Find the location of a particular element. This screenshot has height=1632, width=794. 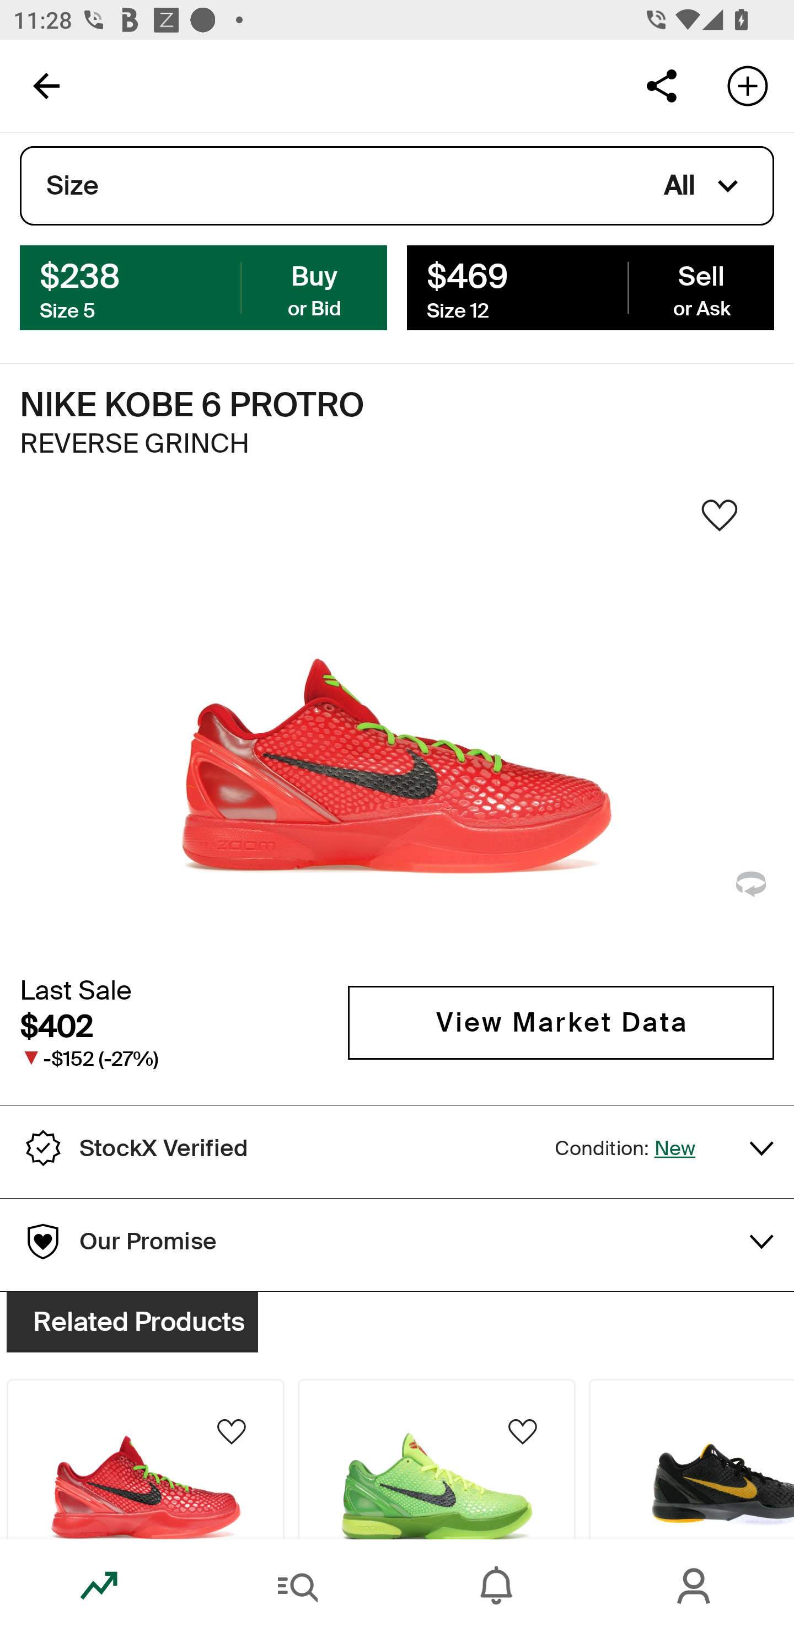

Product Image is located at coordinates (145, 1459).